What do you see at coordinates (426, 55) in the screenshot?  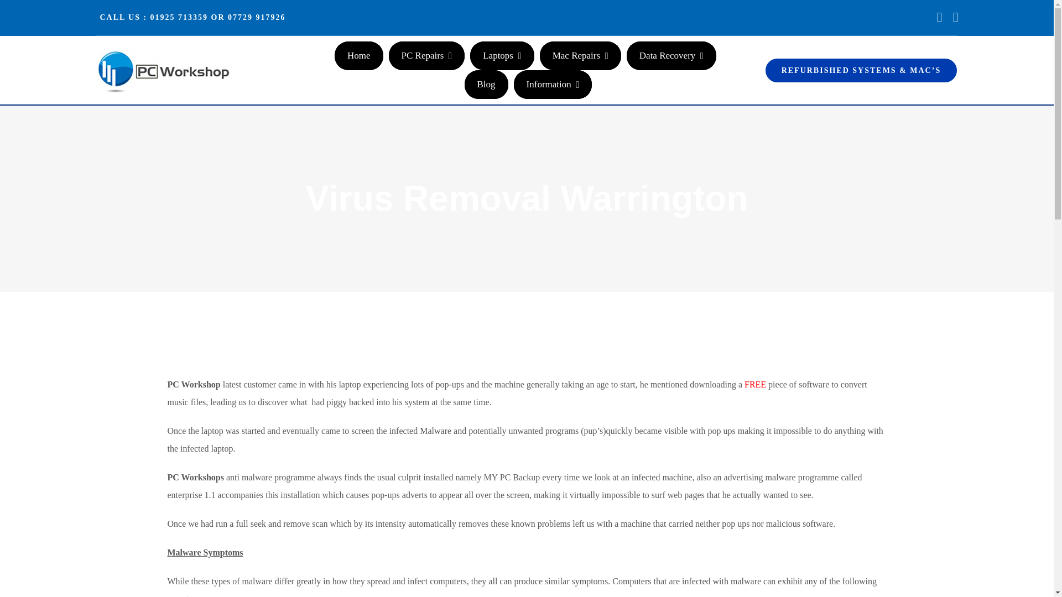 I see `PC Repairs` at bounding box center [426, 55].